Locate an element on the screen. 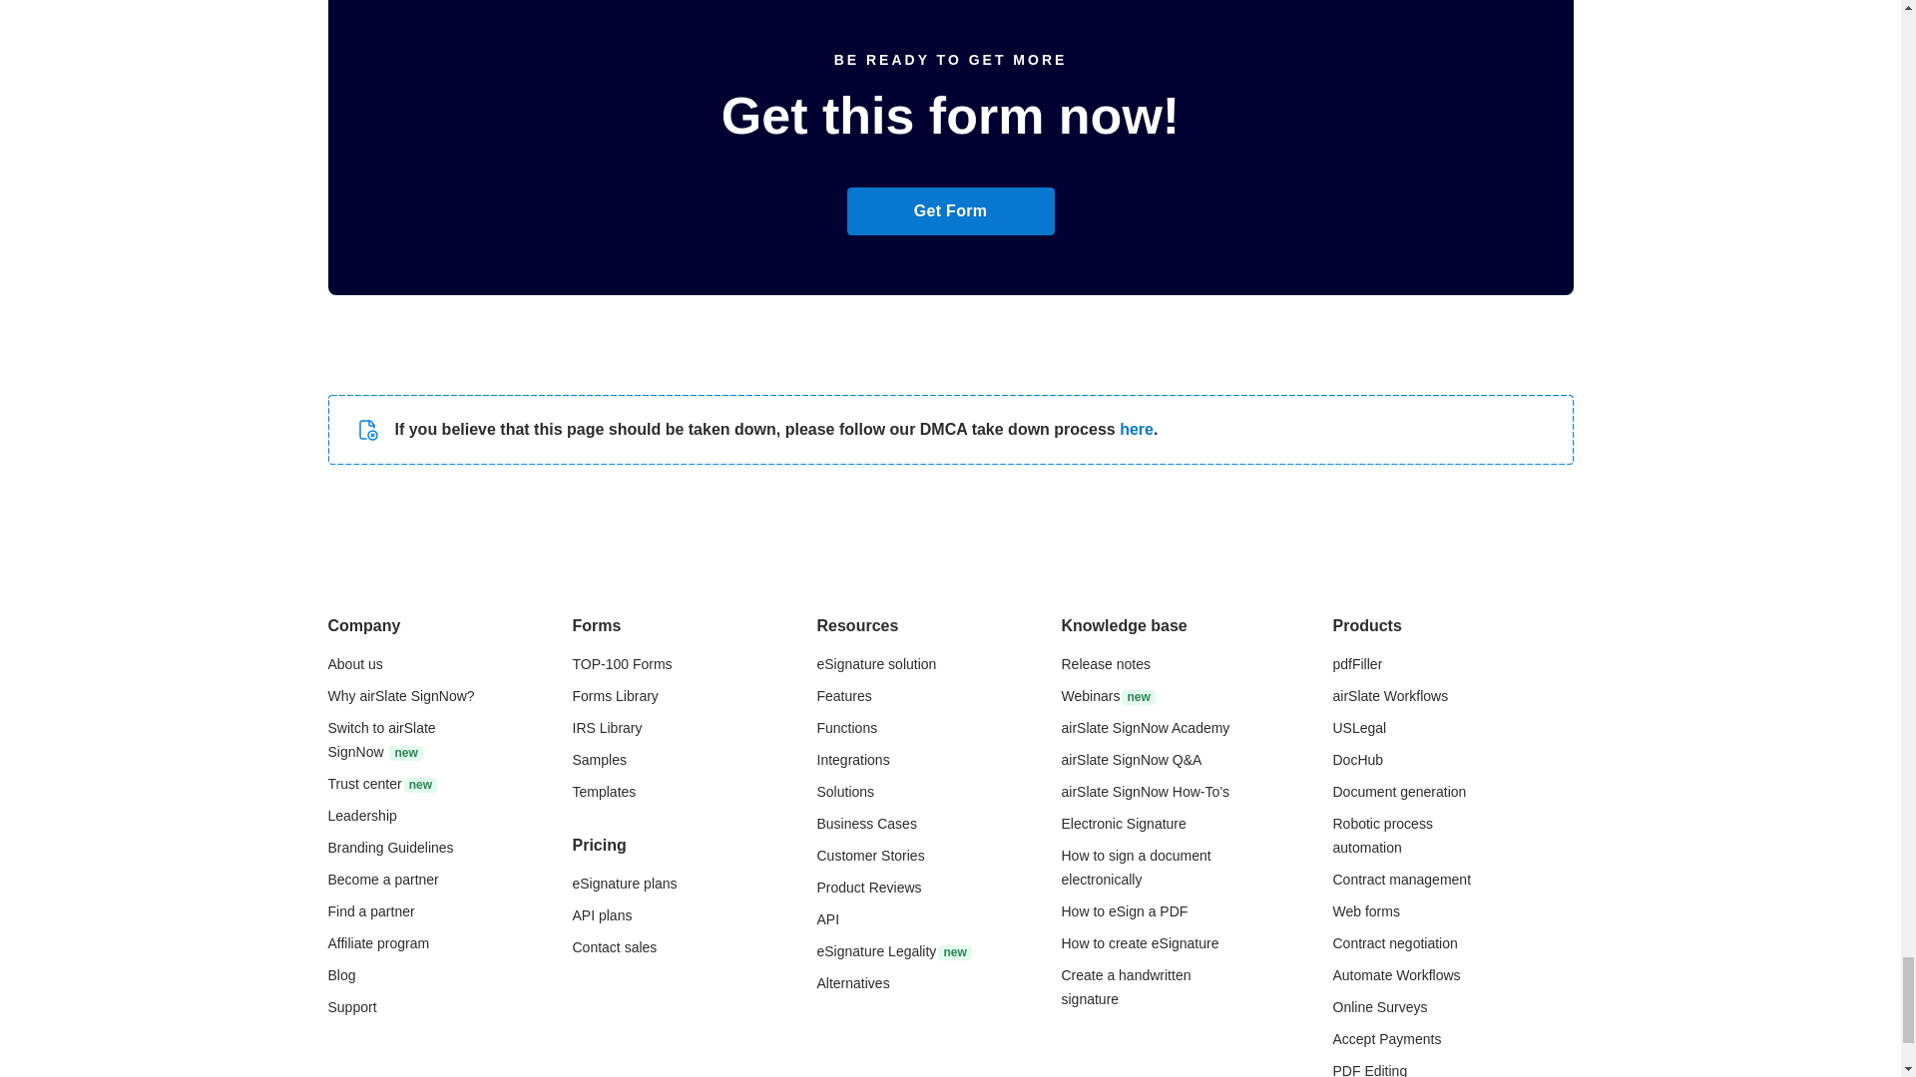 The height and width of the screenshot is (1077, 1916). Go to the  airSlate signNow  forms library page is located at coordinates (616, 696).